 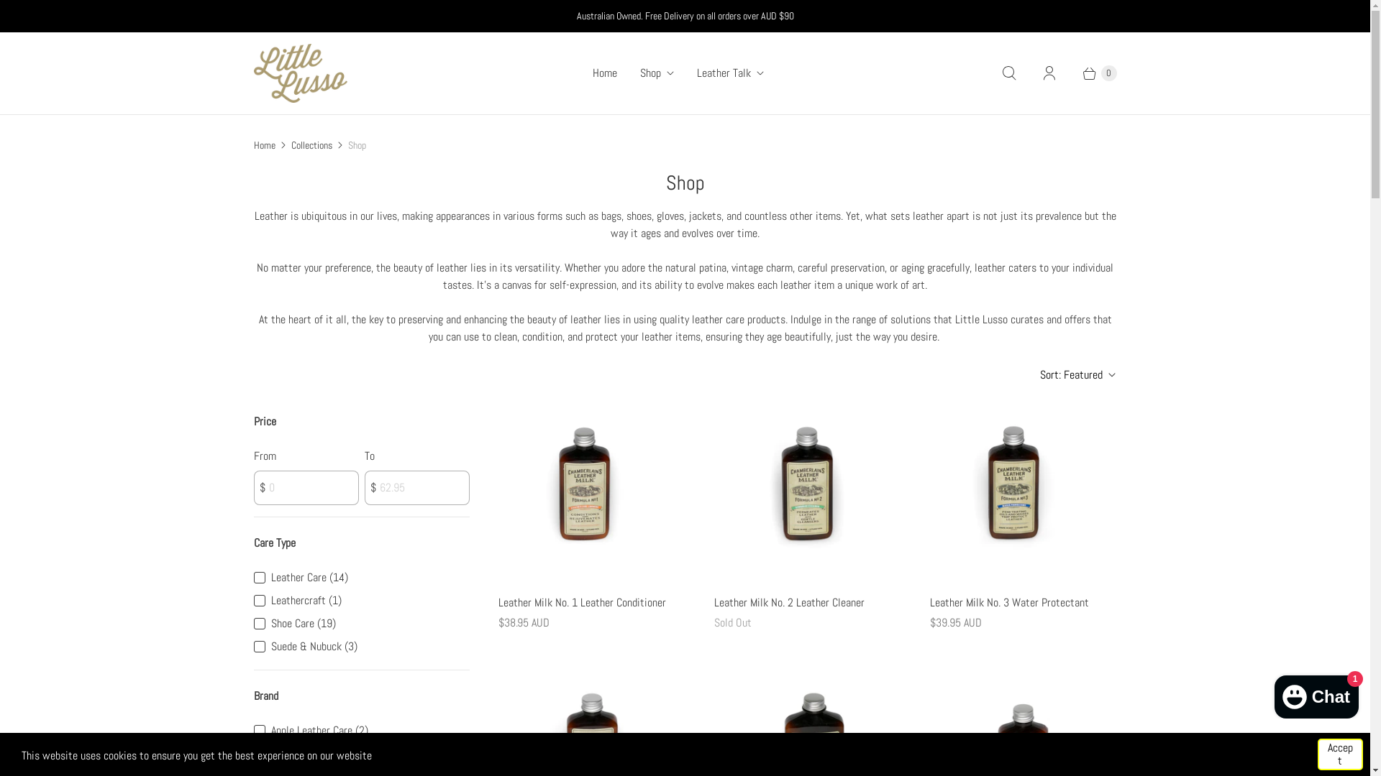 I want to click on Home, so click(x=264, y=145).